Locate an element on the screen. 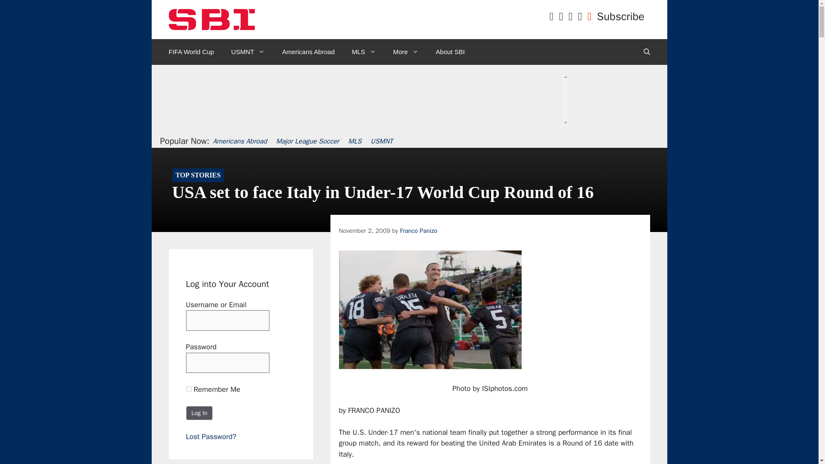 This screenshot has width=825, height=464. View all posts by Franco Panizo is located at coordinates (419, 231).